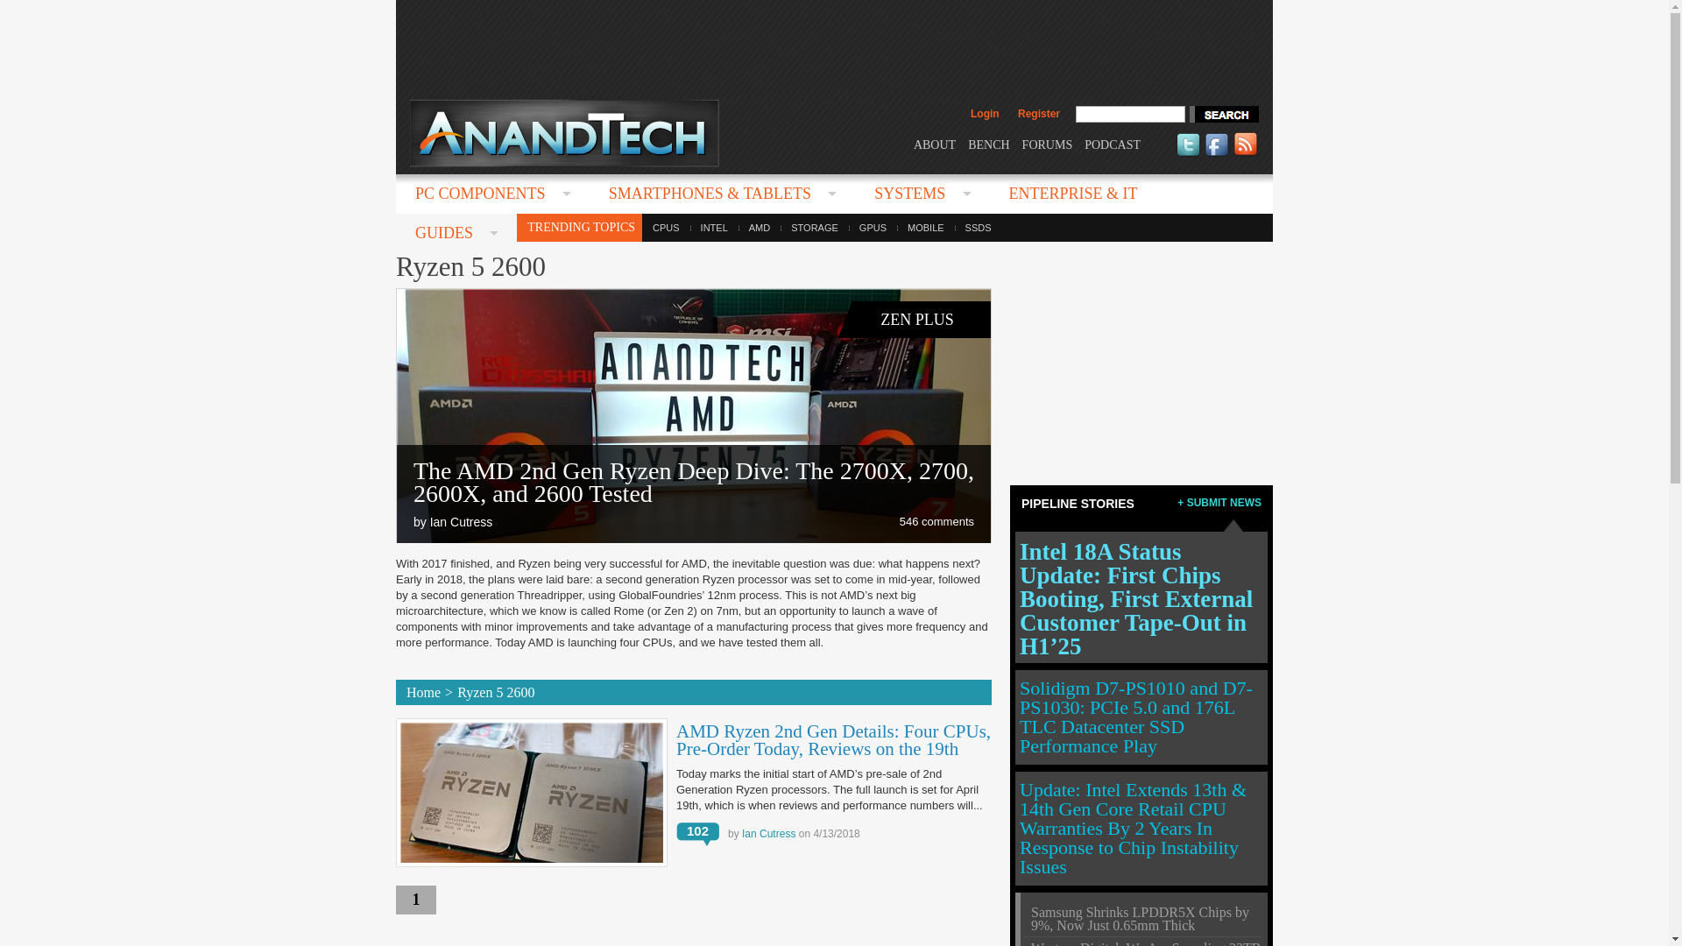 This screenshot has width=1682, height=946. Describe the element at coordinates (1038, 114) in the screenshot. I see `Register` at that location.